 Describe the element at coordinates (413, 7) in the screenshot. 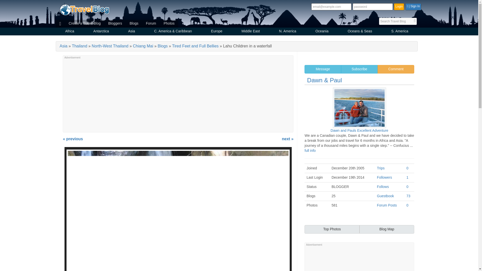

I see `Sign in with Facebook` at that location.